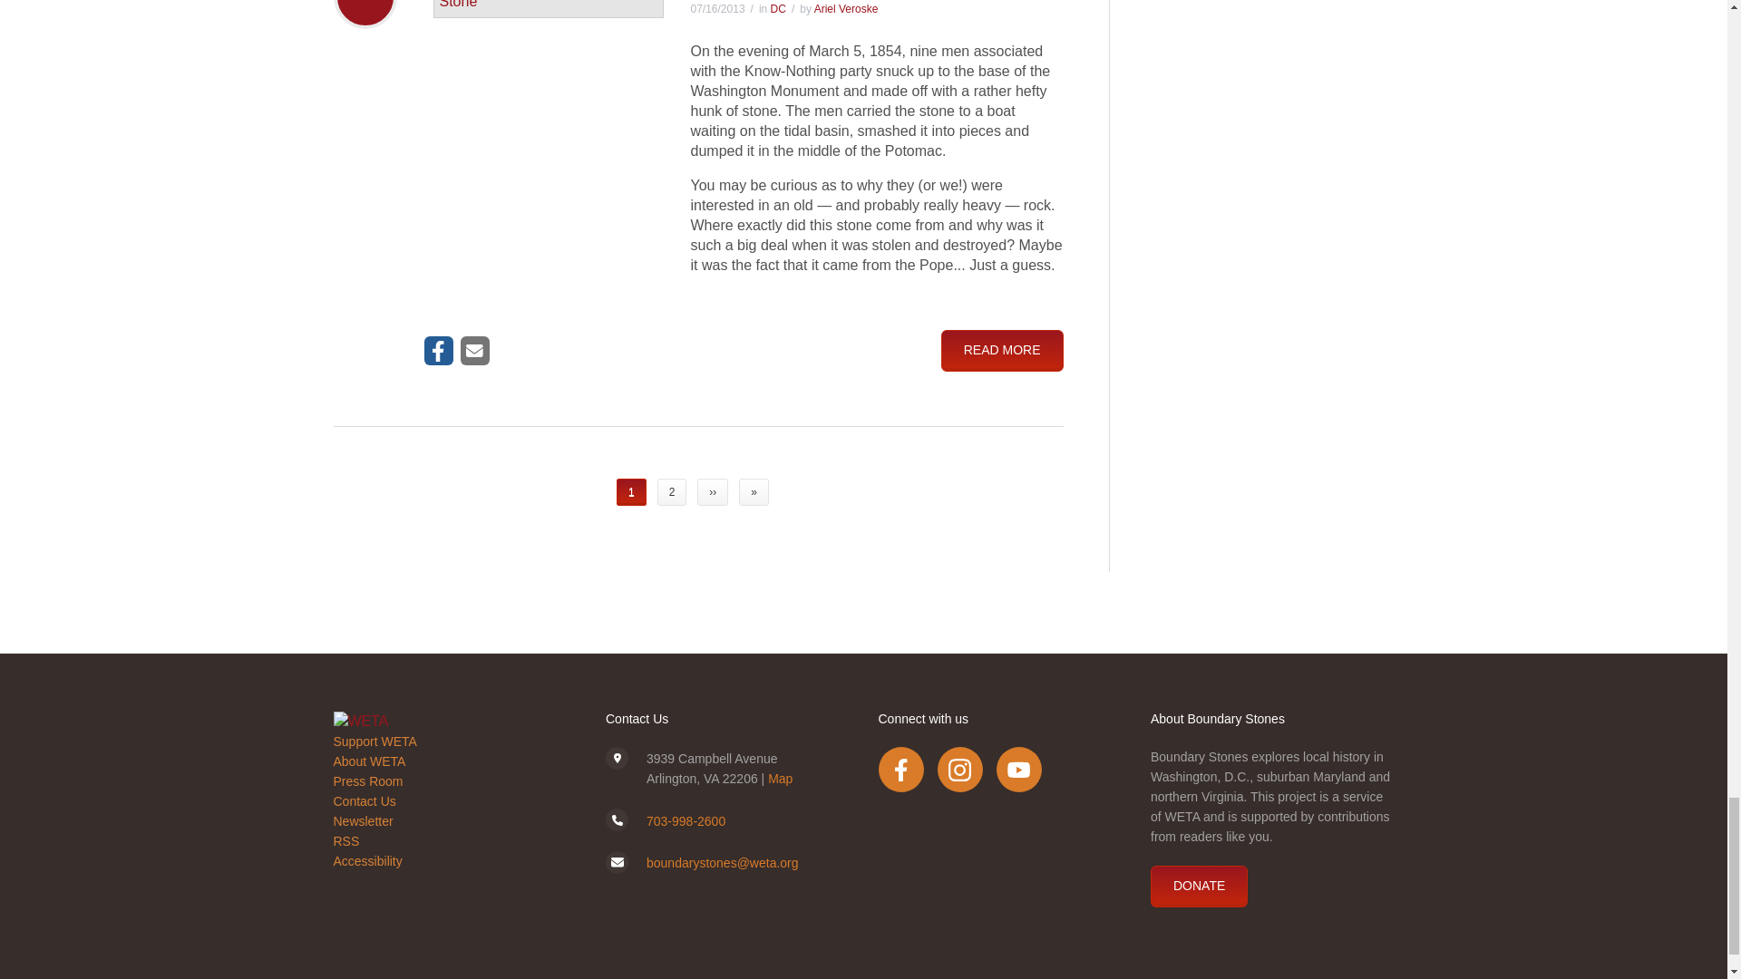 The image size is (1741, 979). What do you see at coordinates (631, 492) in the screenshot?
I see `Current page` at bounding box center [631, 492].